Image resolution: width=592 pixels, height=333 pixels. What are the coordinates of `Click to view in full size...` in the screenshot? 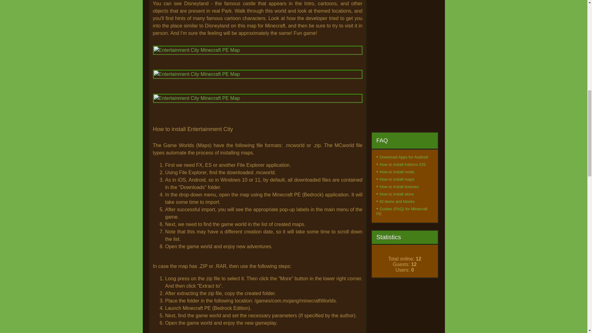 It's located at (257, 104).